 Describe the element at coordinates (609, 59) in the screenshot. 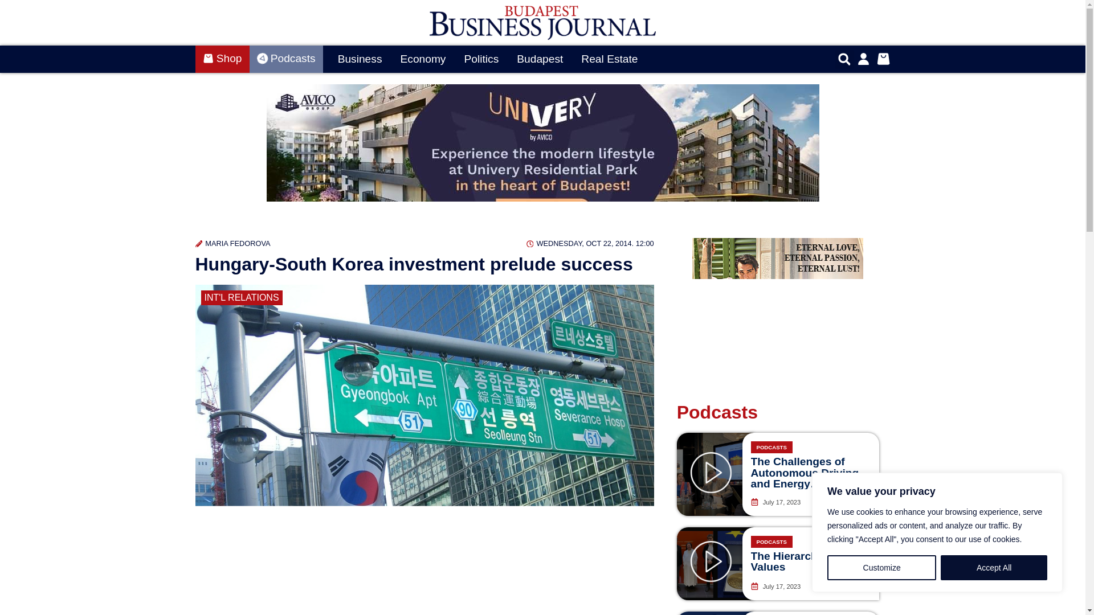

I see `Real Estate` at that location.